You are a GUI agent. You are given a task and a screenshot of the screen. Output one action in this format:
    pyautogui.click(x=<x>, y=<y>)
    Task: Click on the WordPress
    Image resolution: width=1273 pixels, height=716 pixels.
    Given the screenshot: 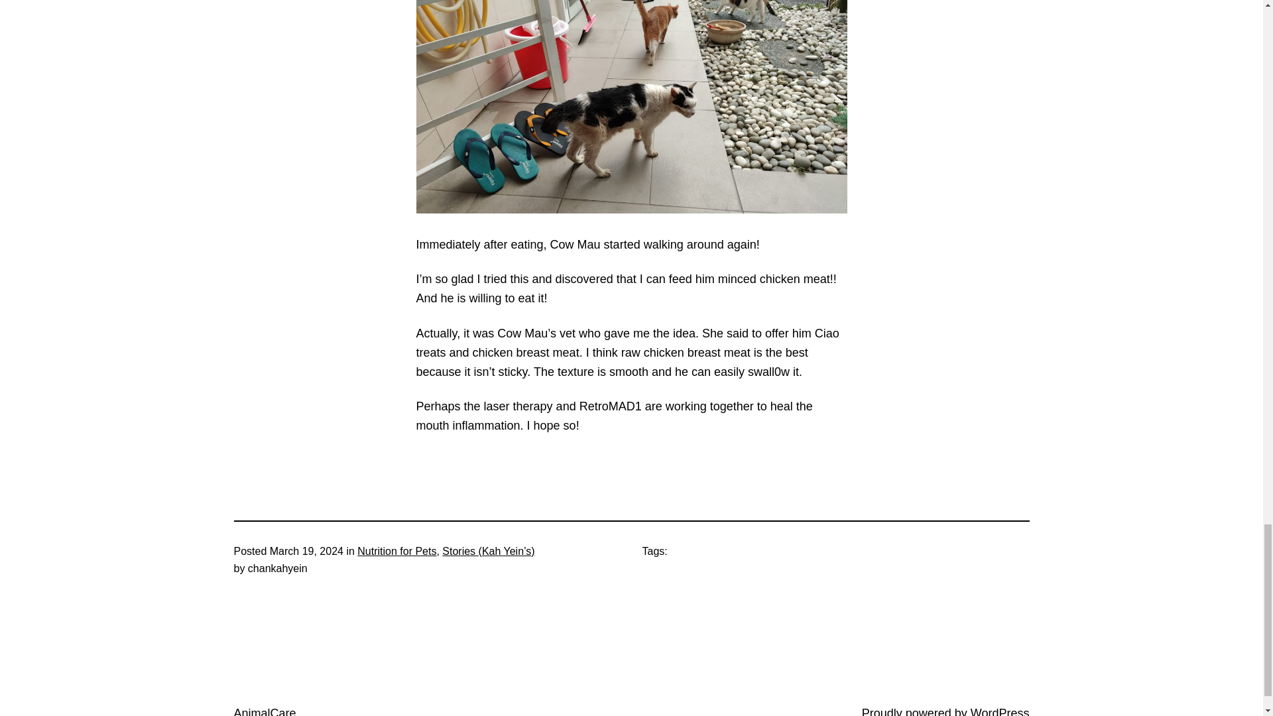 What is the action you would take?
    pyautogui.click(x=1000, y=711)
    